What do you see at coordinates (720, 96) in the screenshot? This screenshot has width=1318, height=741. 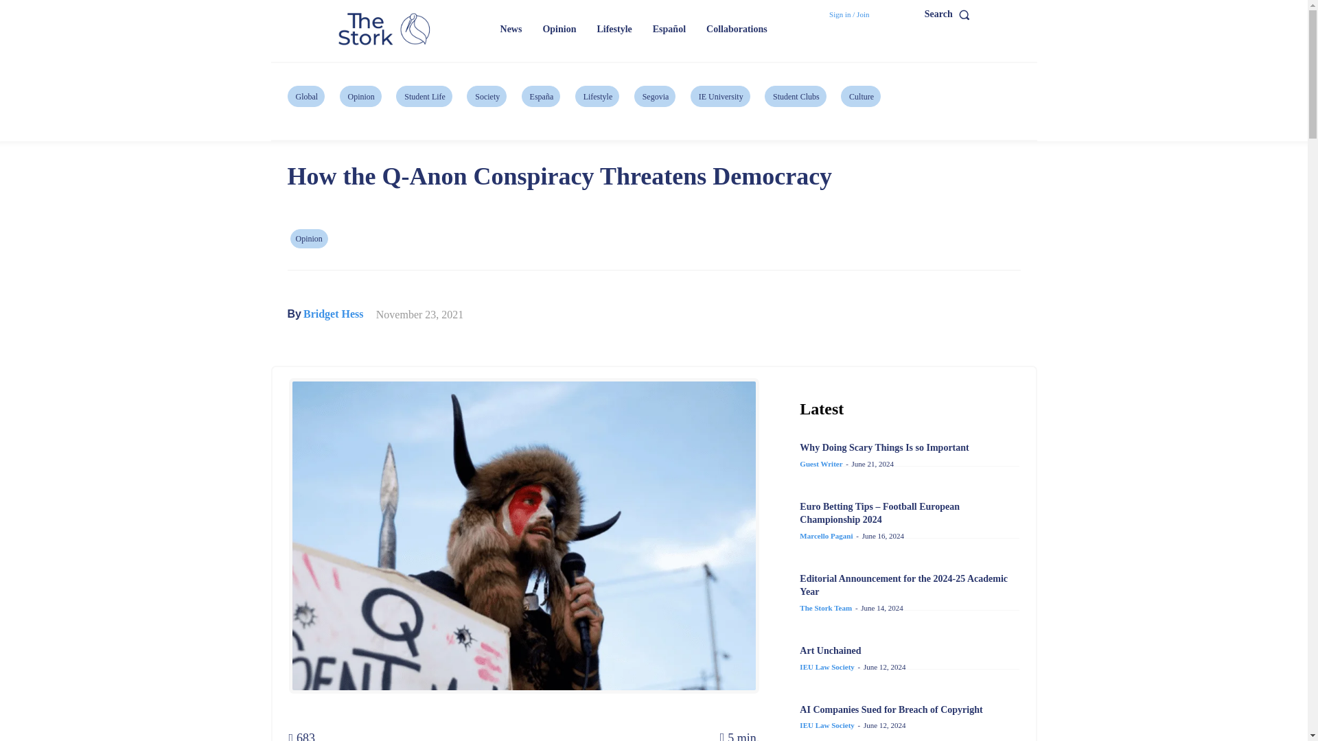 I see `IE University` at bounding box center [720, 96].